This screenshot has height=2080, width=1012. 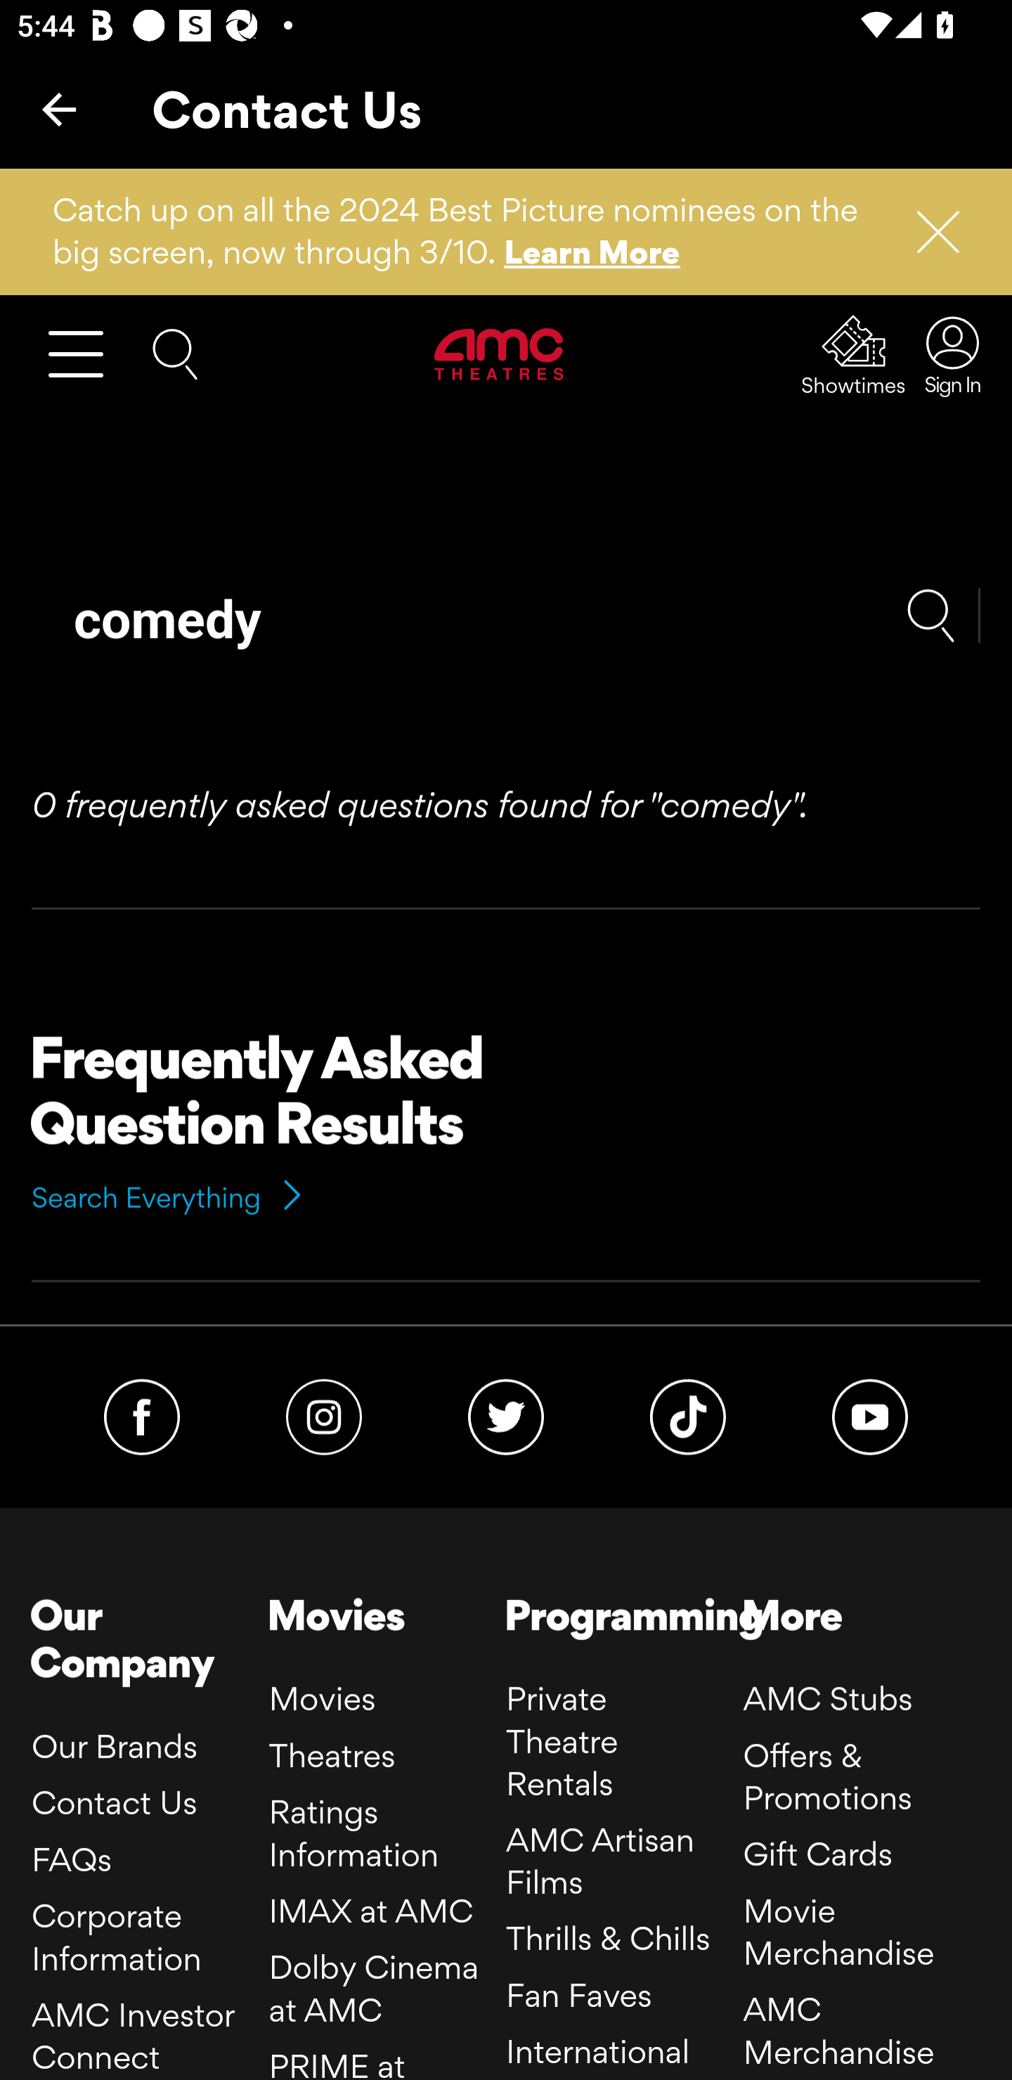 I want to click on Back, so click(x=59, y=109).